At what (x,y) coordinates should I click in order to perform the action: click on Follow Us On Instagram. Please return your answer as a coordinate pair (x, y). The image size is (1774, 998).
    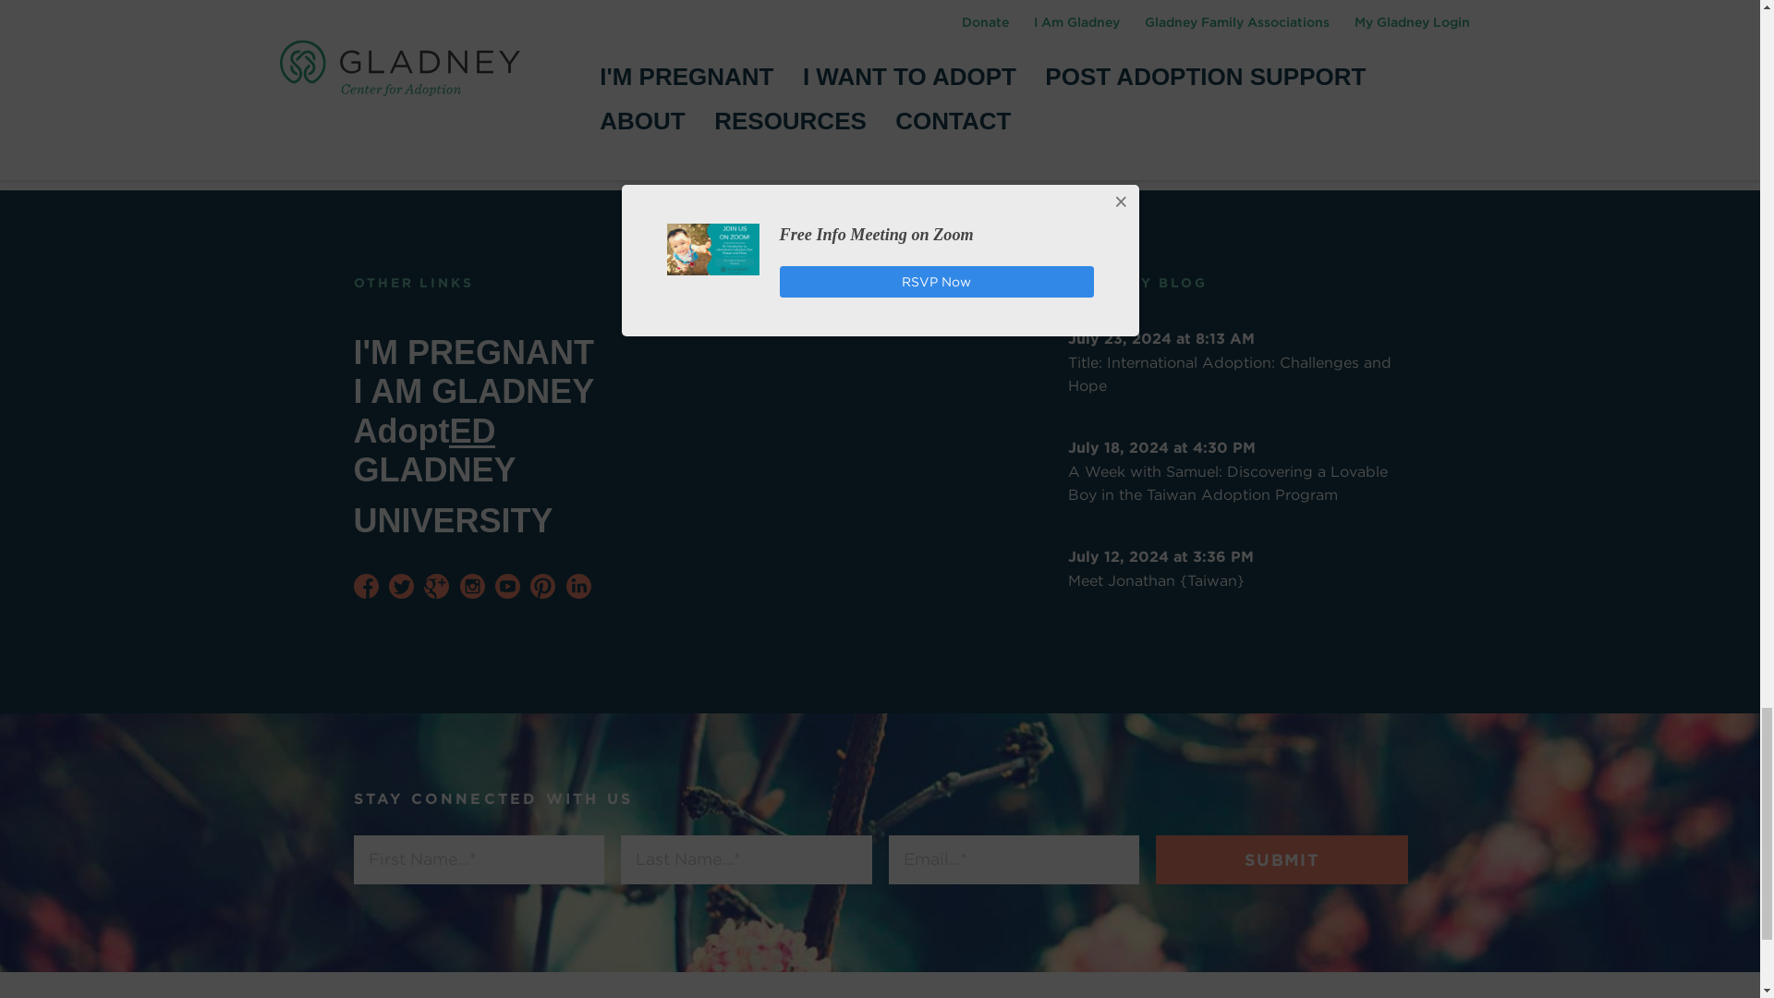
    Looking at the image, I should click on (471, 586).